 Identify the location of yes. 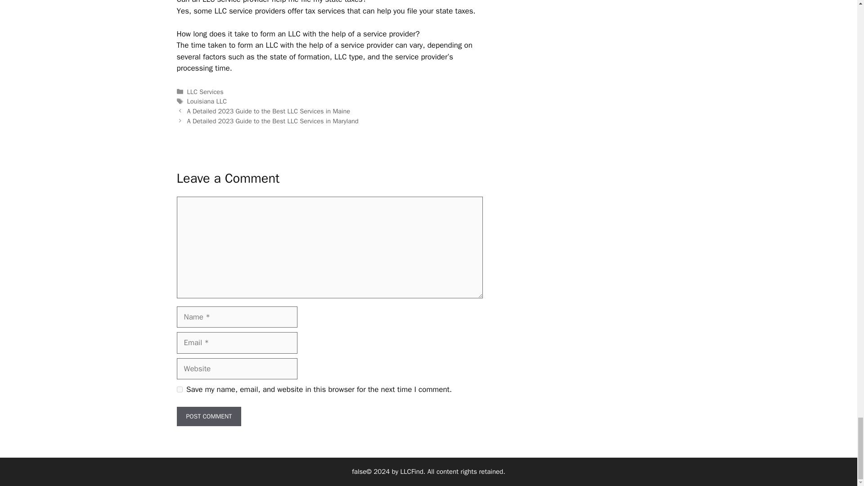
(179, 389).